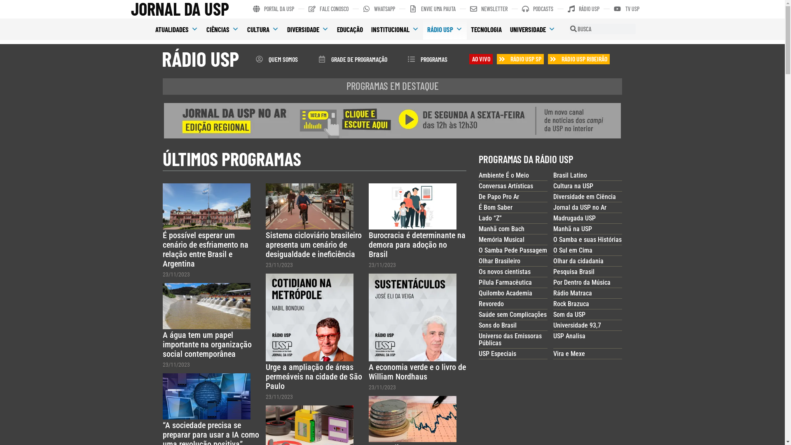 This screenshot has width=791, height=445. Describe the element at coordinates (329, 9) in the screenshot. I see `FALE CONOSCO` at that location.